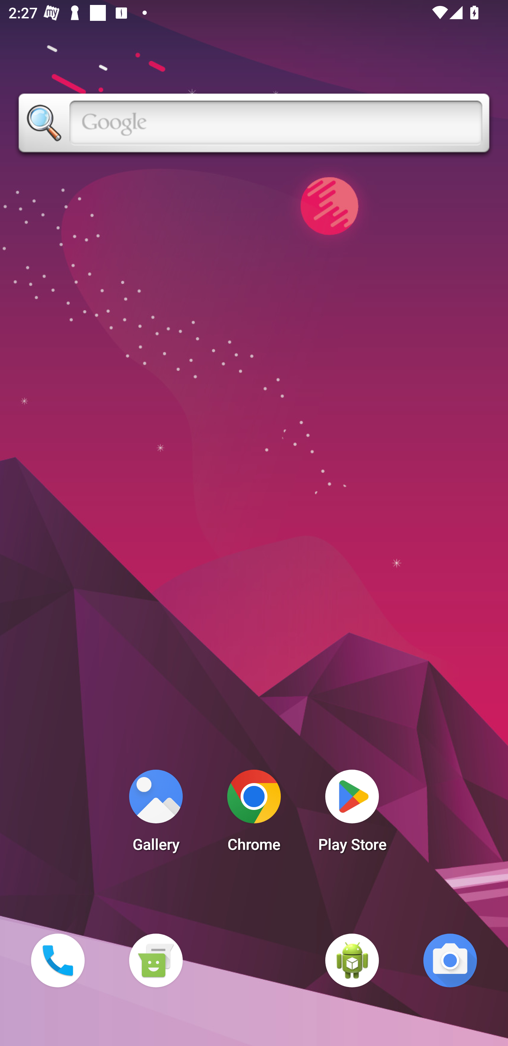 Image resolution: width=508 pixels, height=1046 pixels. I want to click on Camera, so click(450, 960).